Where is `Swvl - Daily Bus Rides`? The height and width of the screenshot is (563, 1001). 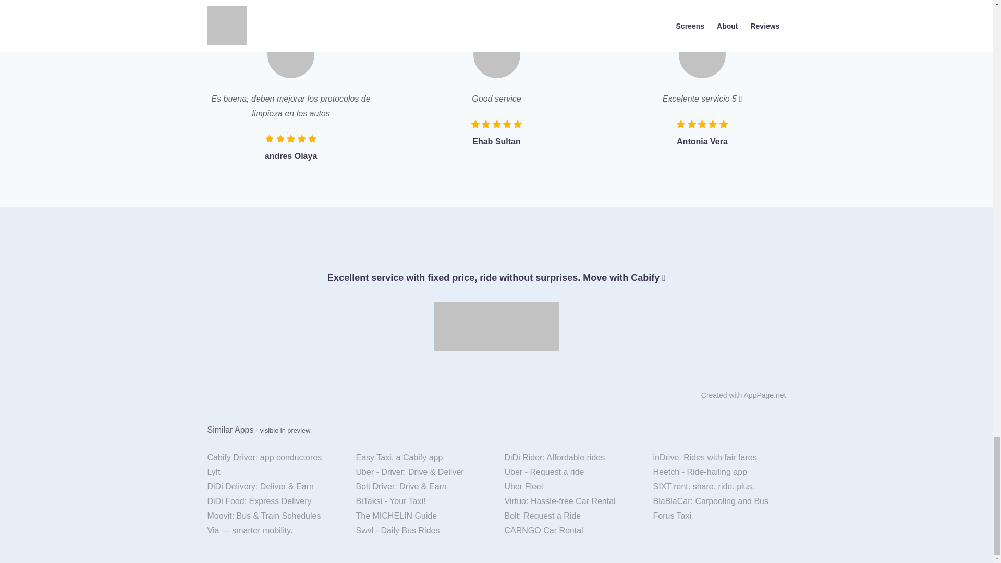
Swvl - Daily Bus Rides is located at coordinates (422, 531).